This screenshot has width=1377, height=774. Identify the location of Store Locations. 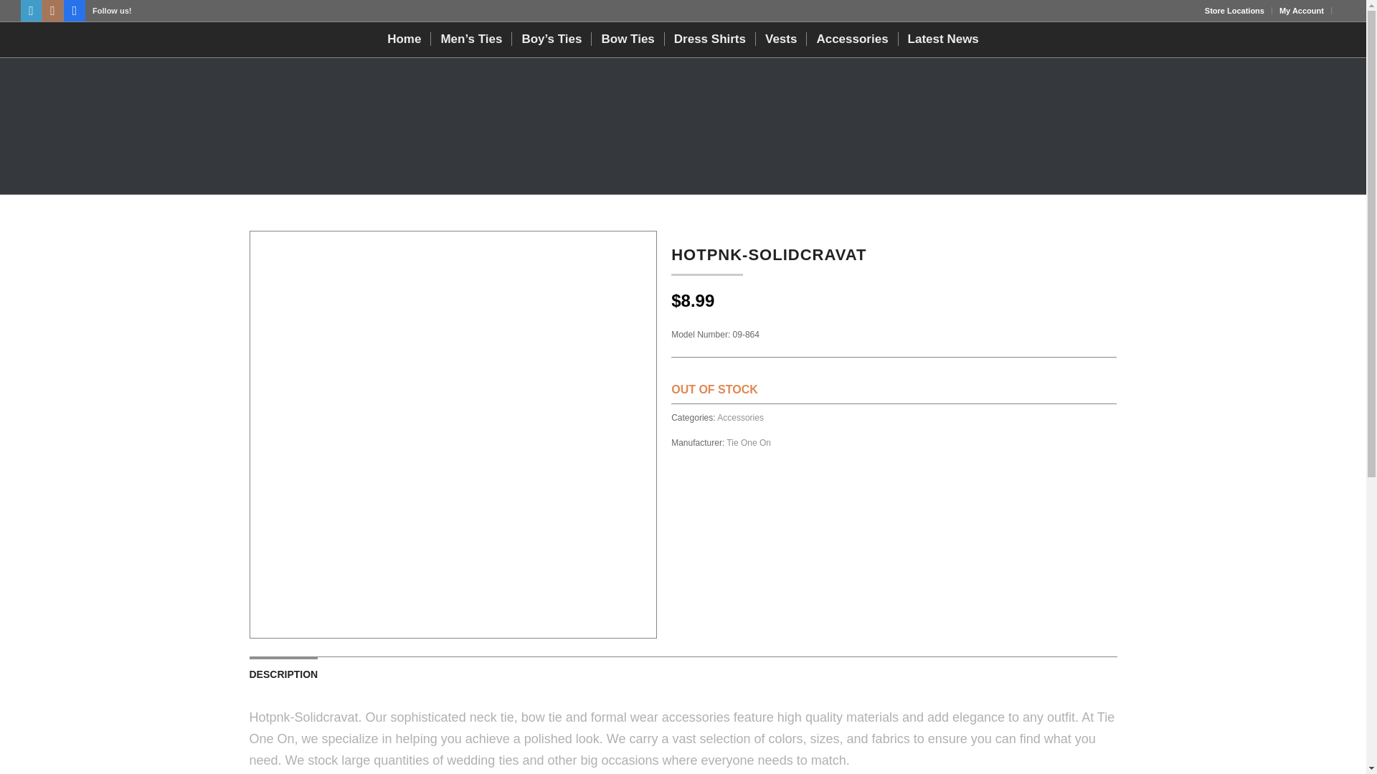
(1234, 11).